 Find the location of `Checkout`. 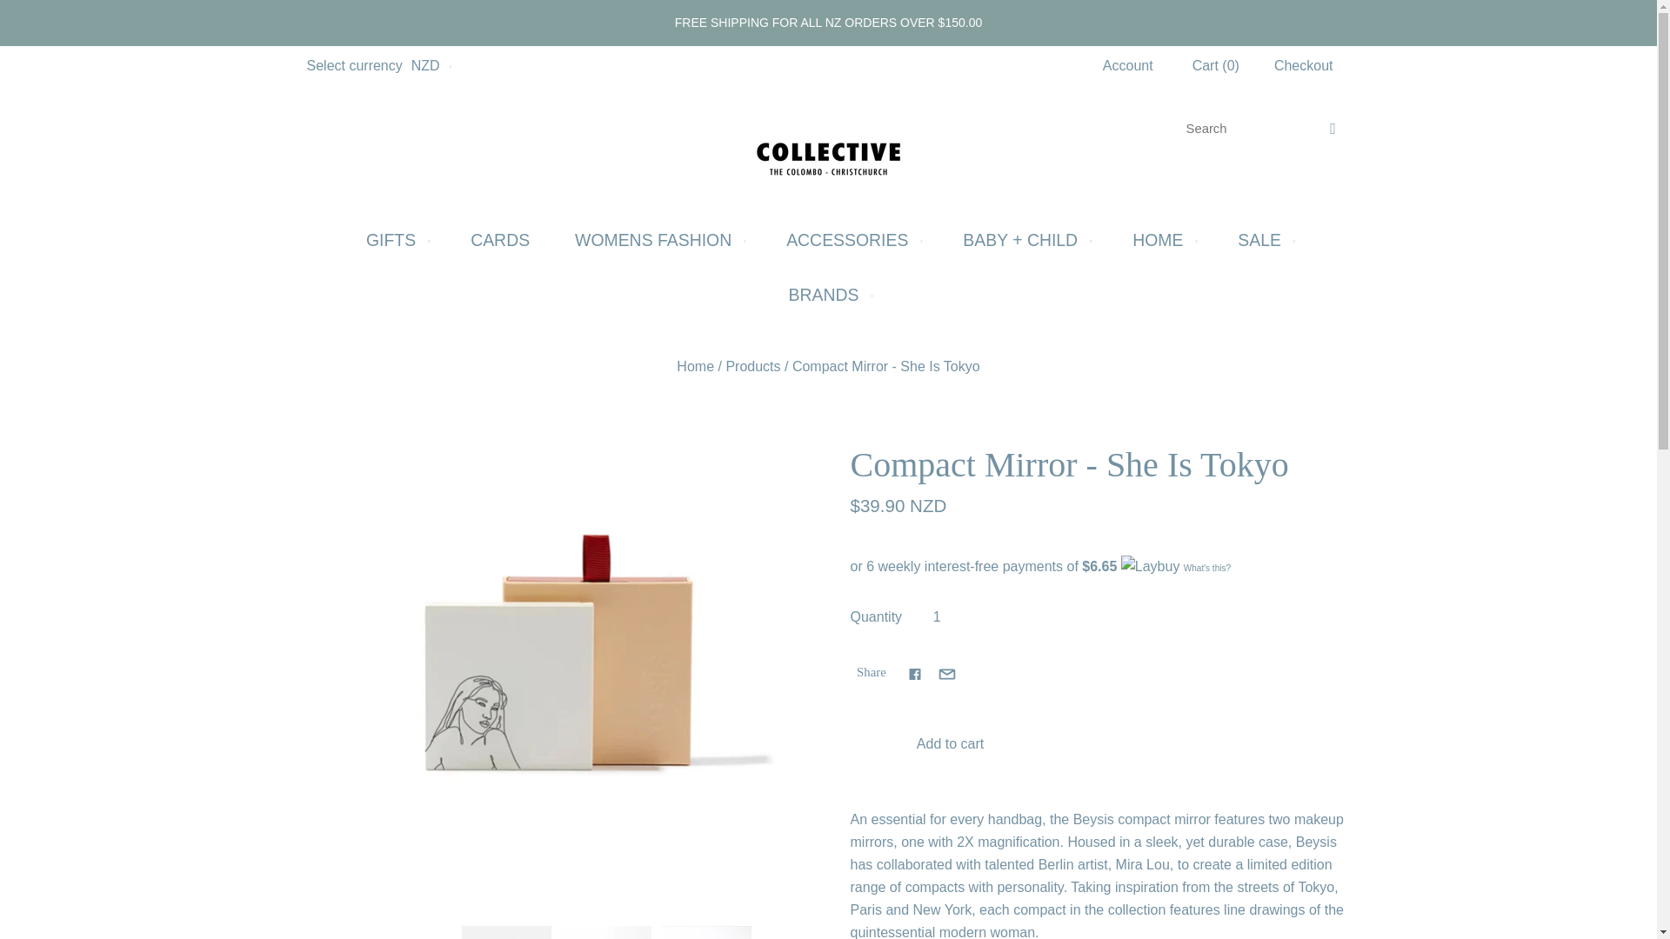

Checkout is located at coordinates (1304, 66).